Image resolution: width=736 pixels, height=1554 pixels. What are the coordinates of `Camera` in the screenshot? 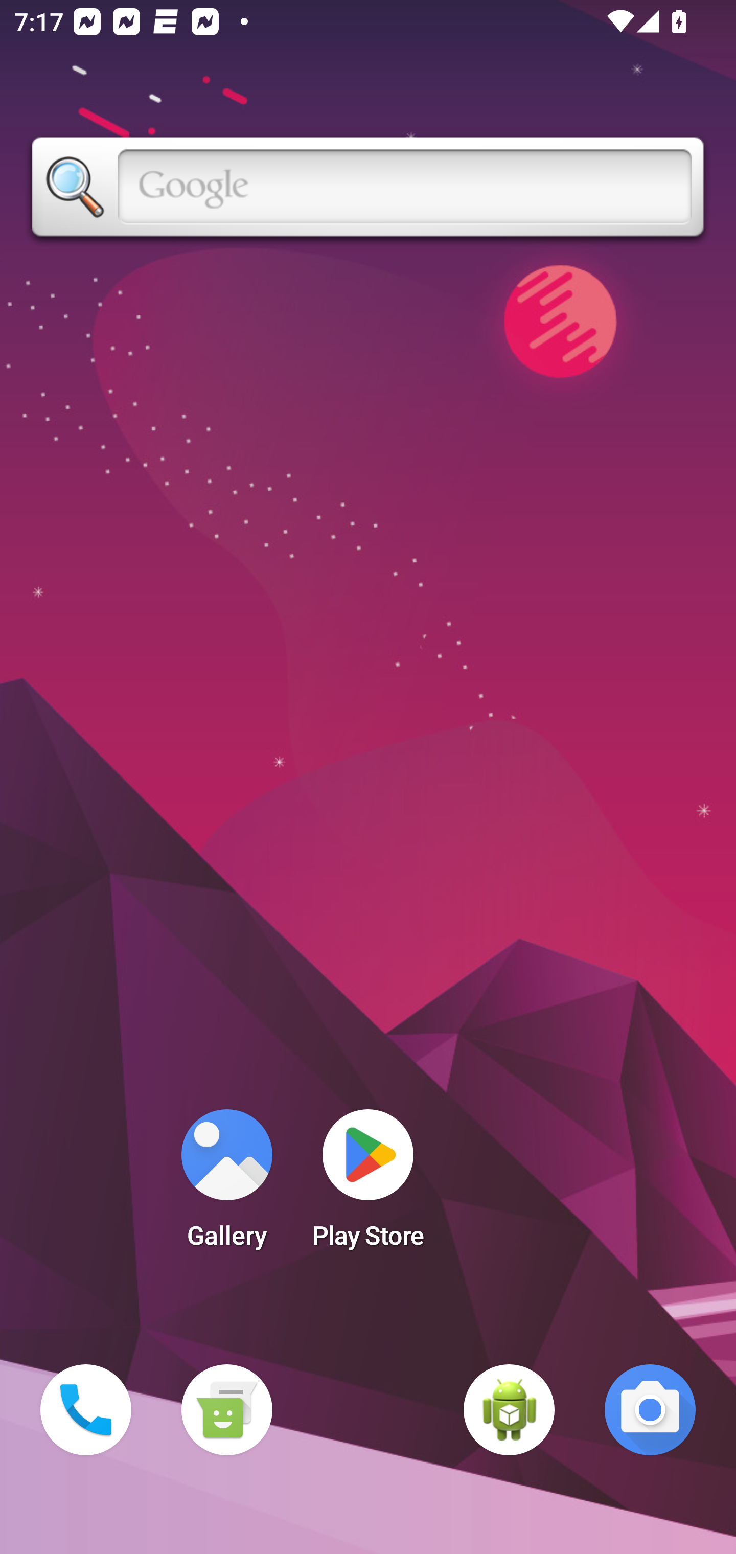 It's located at (650, 1410).